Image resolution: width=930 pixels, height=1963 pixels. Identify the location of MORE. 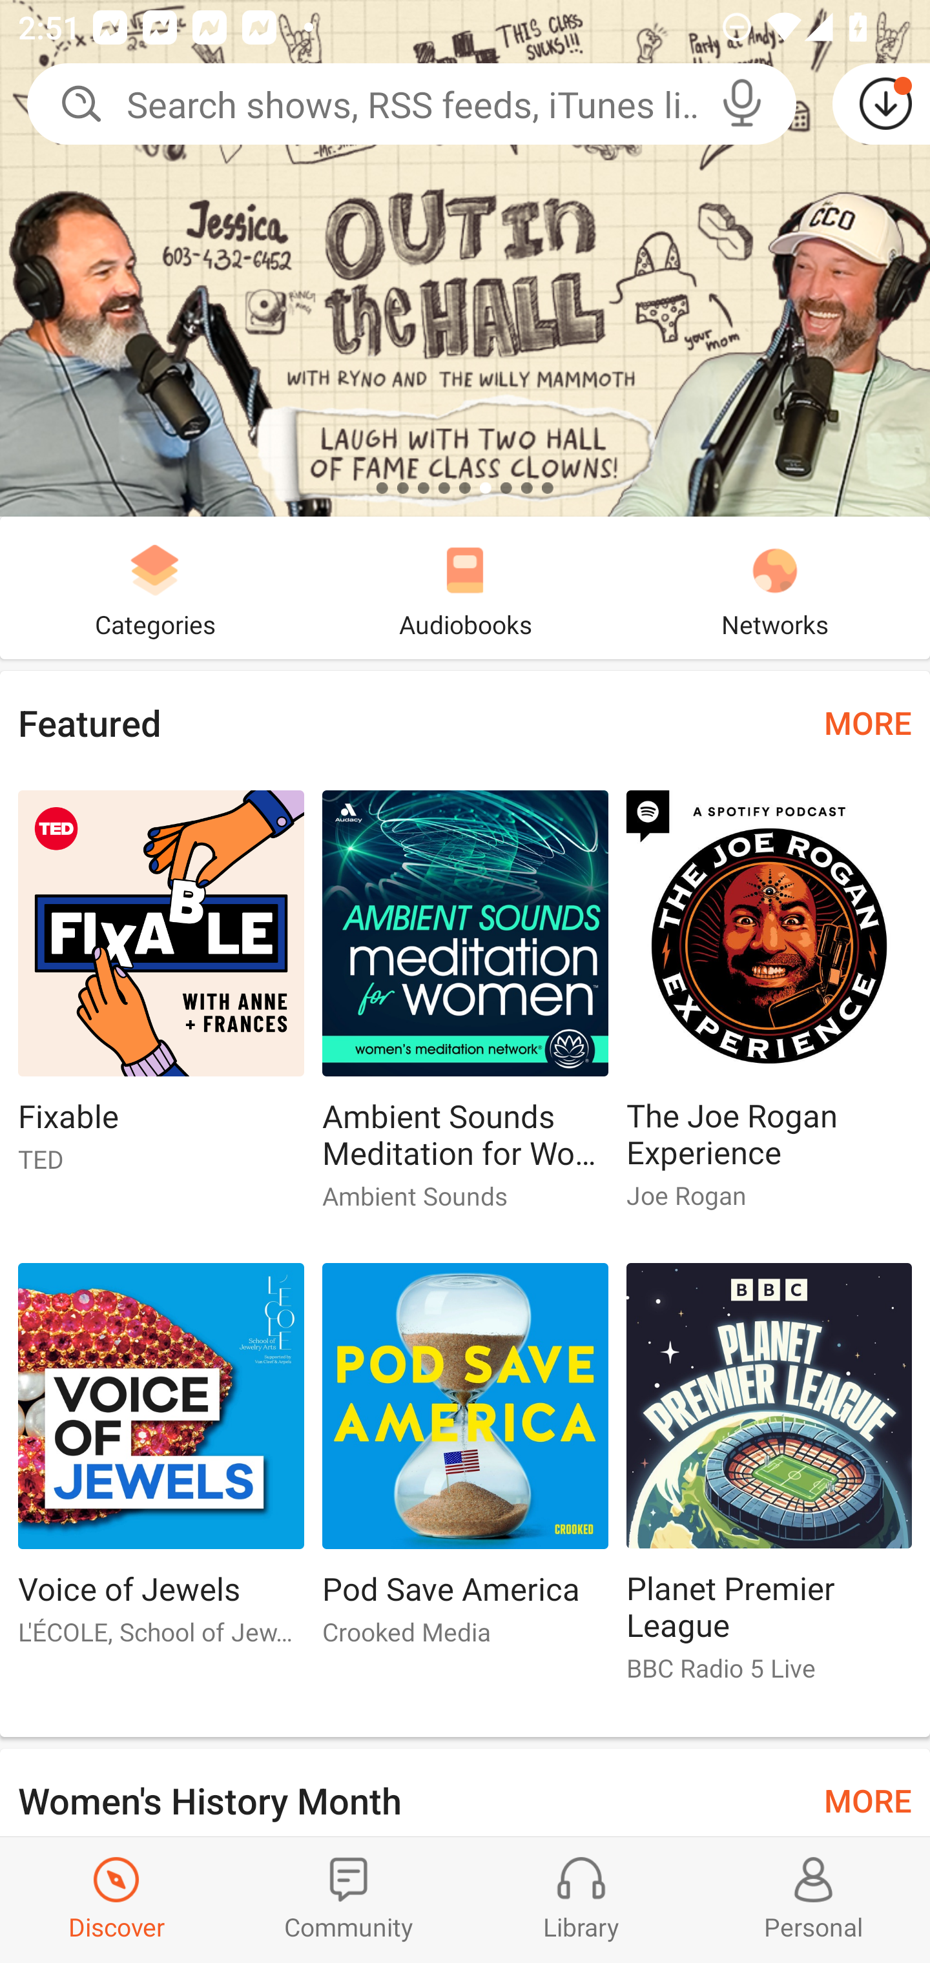
(868, 722).